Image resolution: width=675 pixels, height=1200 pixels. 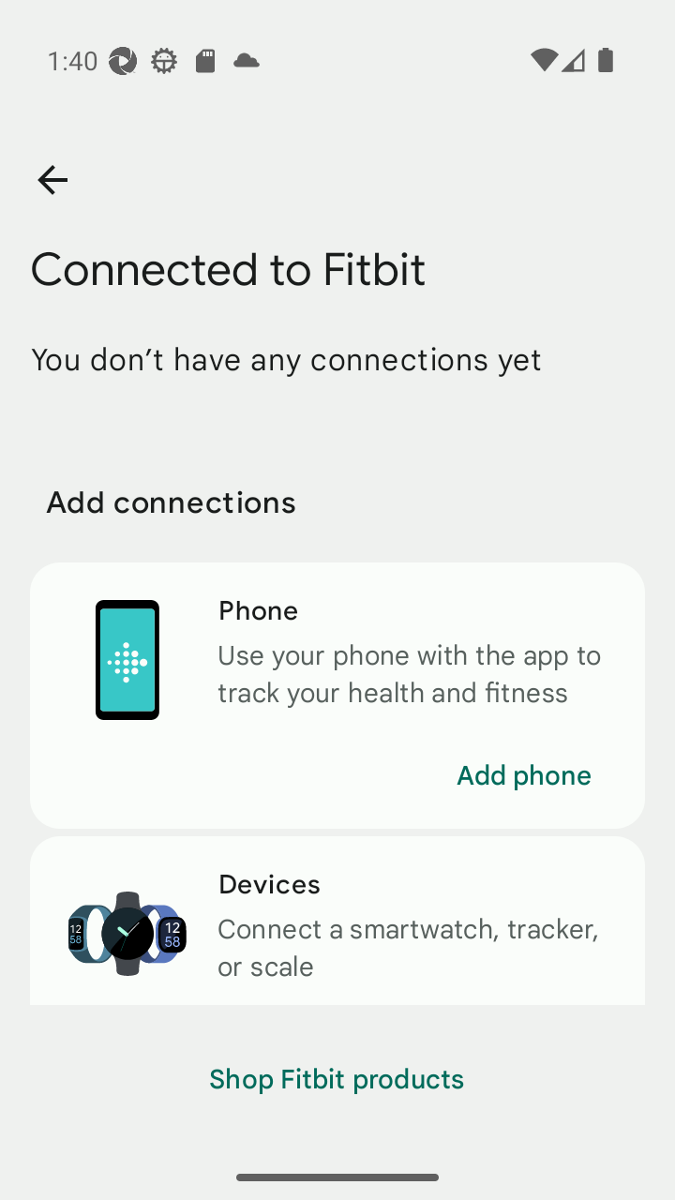 I want to click on Go back, so click(x=52, y=180).